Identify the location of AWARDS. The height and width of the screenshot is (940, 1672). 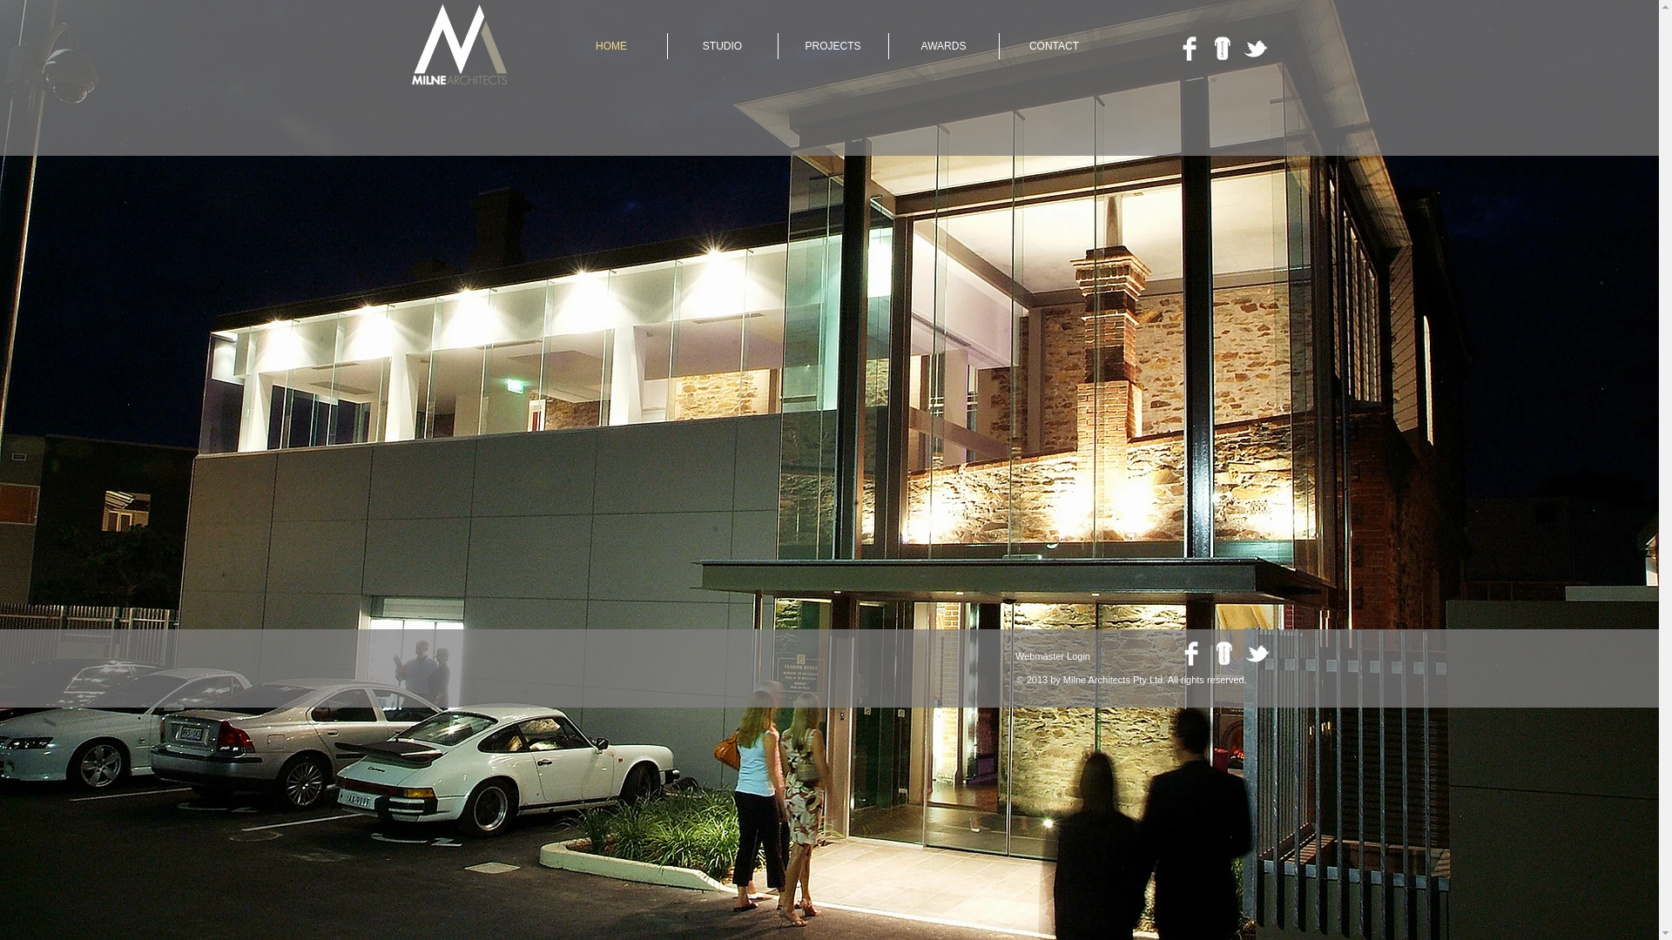
(943, 46).